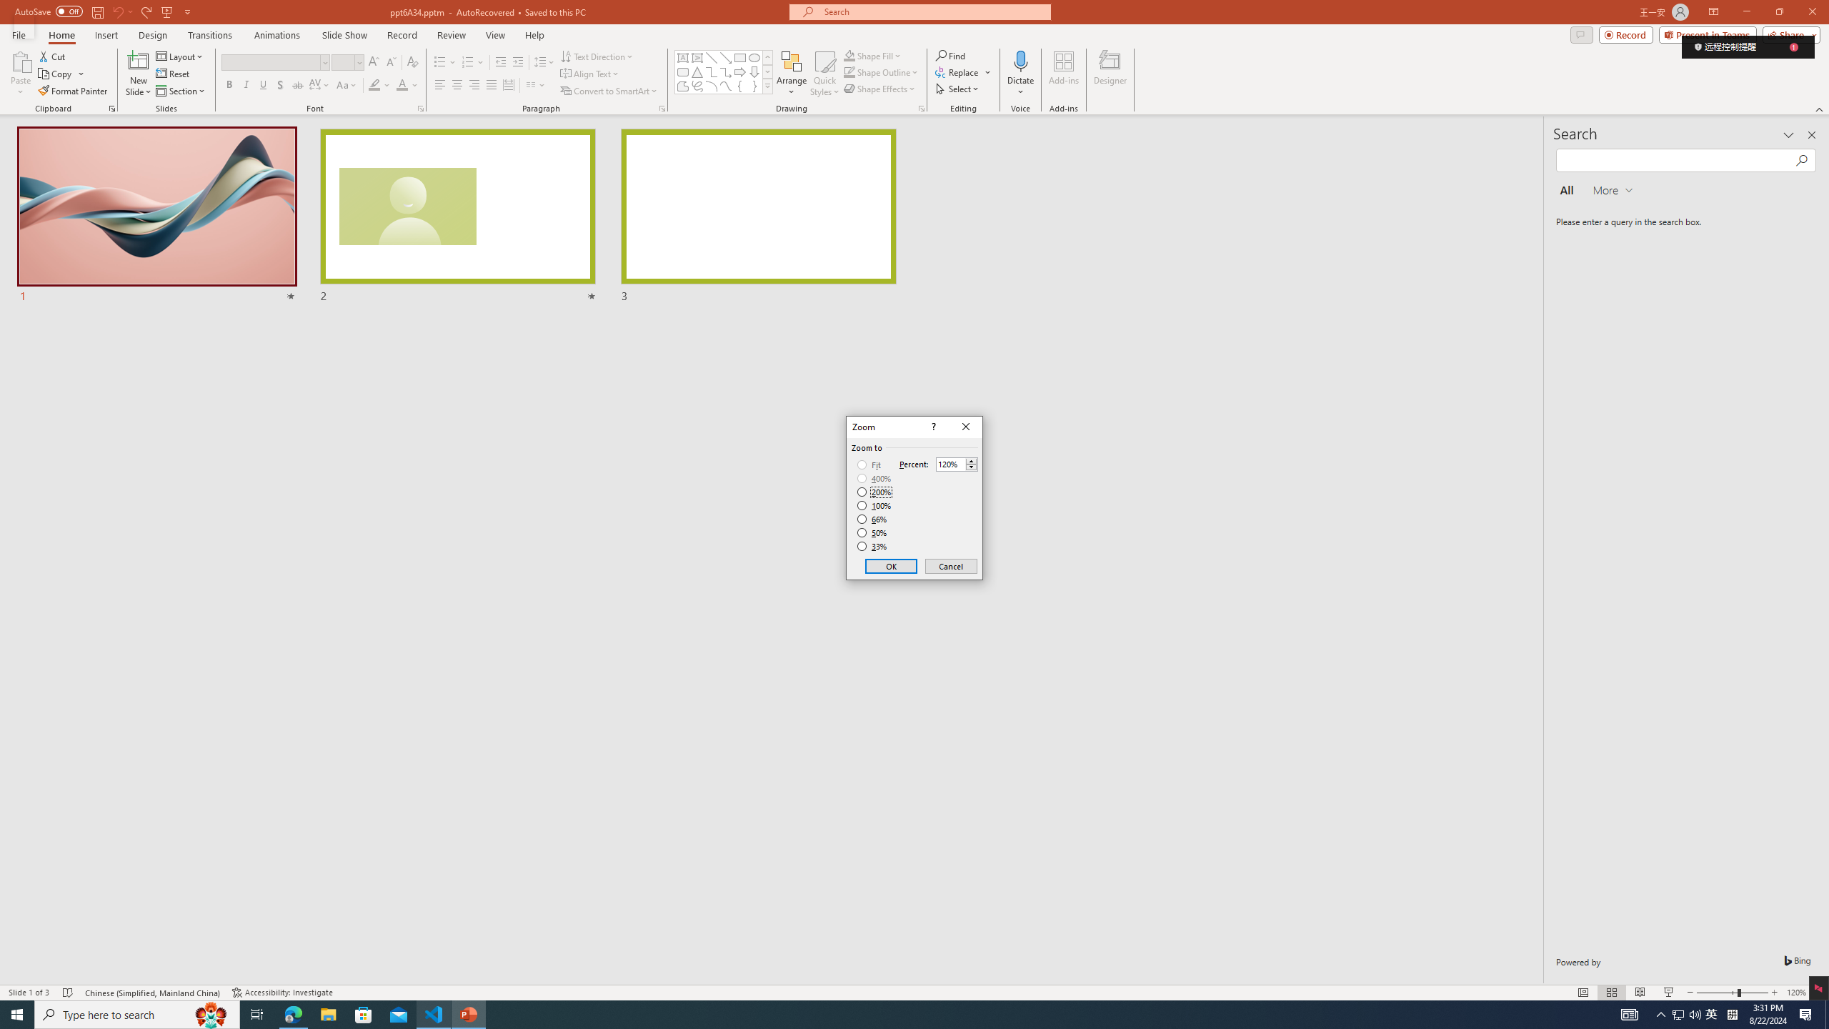 The width and height of the screenshot is (1829, 1029). I want to click on Running applications, so click(889, 1015).